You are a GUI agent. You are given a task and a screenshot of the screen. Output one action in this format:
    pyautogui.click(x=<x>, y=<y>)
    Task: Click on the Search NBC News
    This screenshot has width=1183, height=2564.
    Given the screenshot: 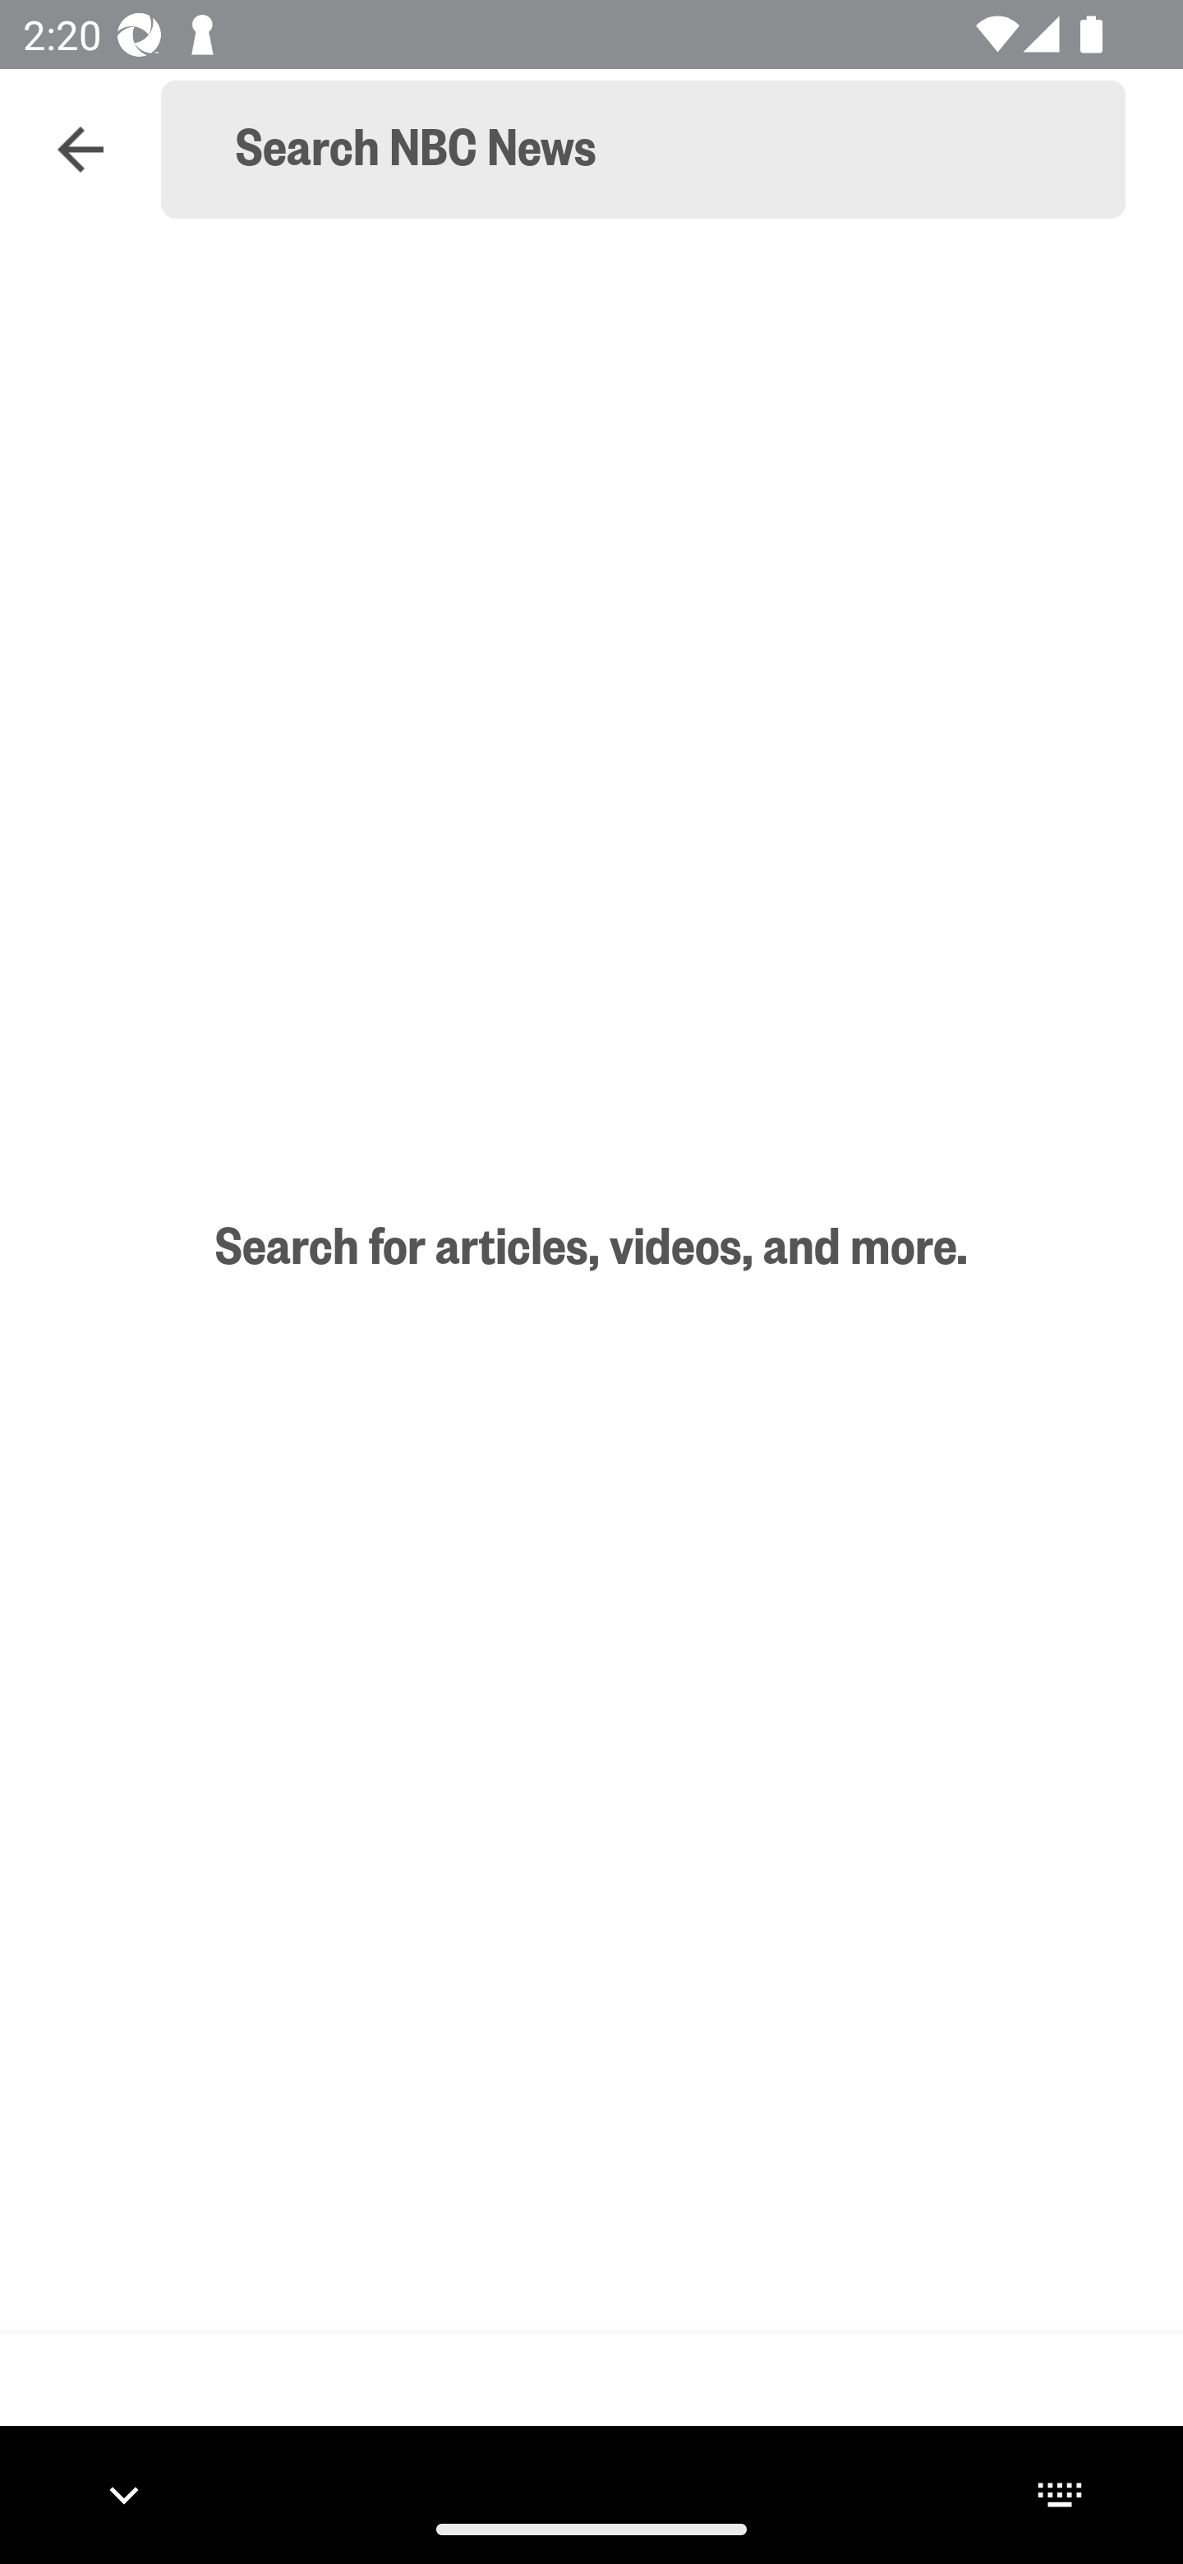 What is the action you would take?
    pyautogui.click(x=657, y=150)
    